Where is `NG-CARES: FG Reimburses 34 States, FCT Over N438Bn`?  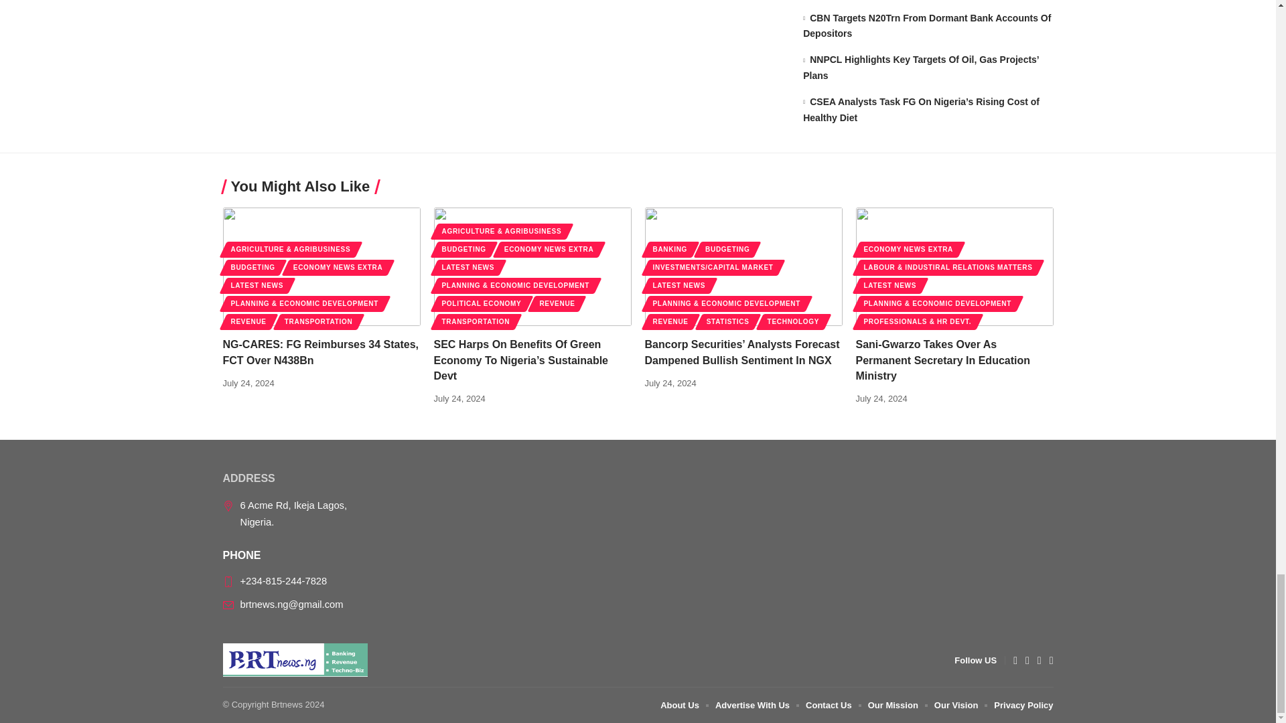 NG-CARES: FG Reimburses 34 States, FCT Over N438Bn is located at coordinates (321, 266).